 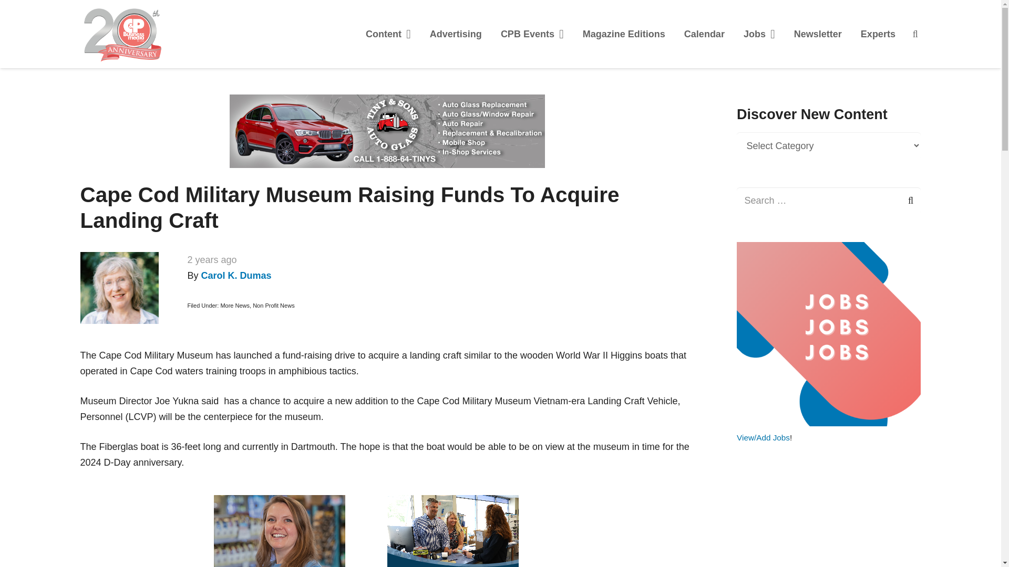 I want to click on Jobs, so click(x=759, y=34).